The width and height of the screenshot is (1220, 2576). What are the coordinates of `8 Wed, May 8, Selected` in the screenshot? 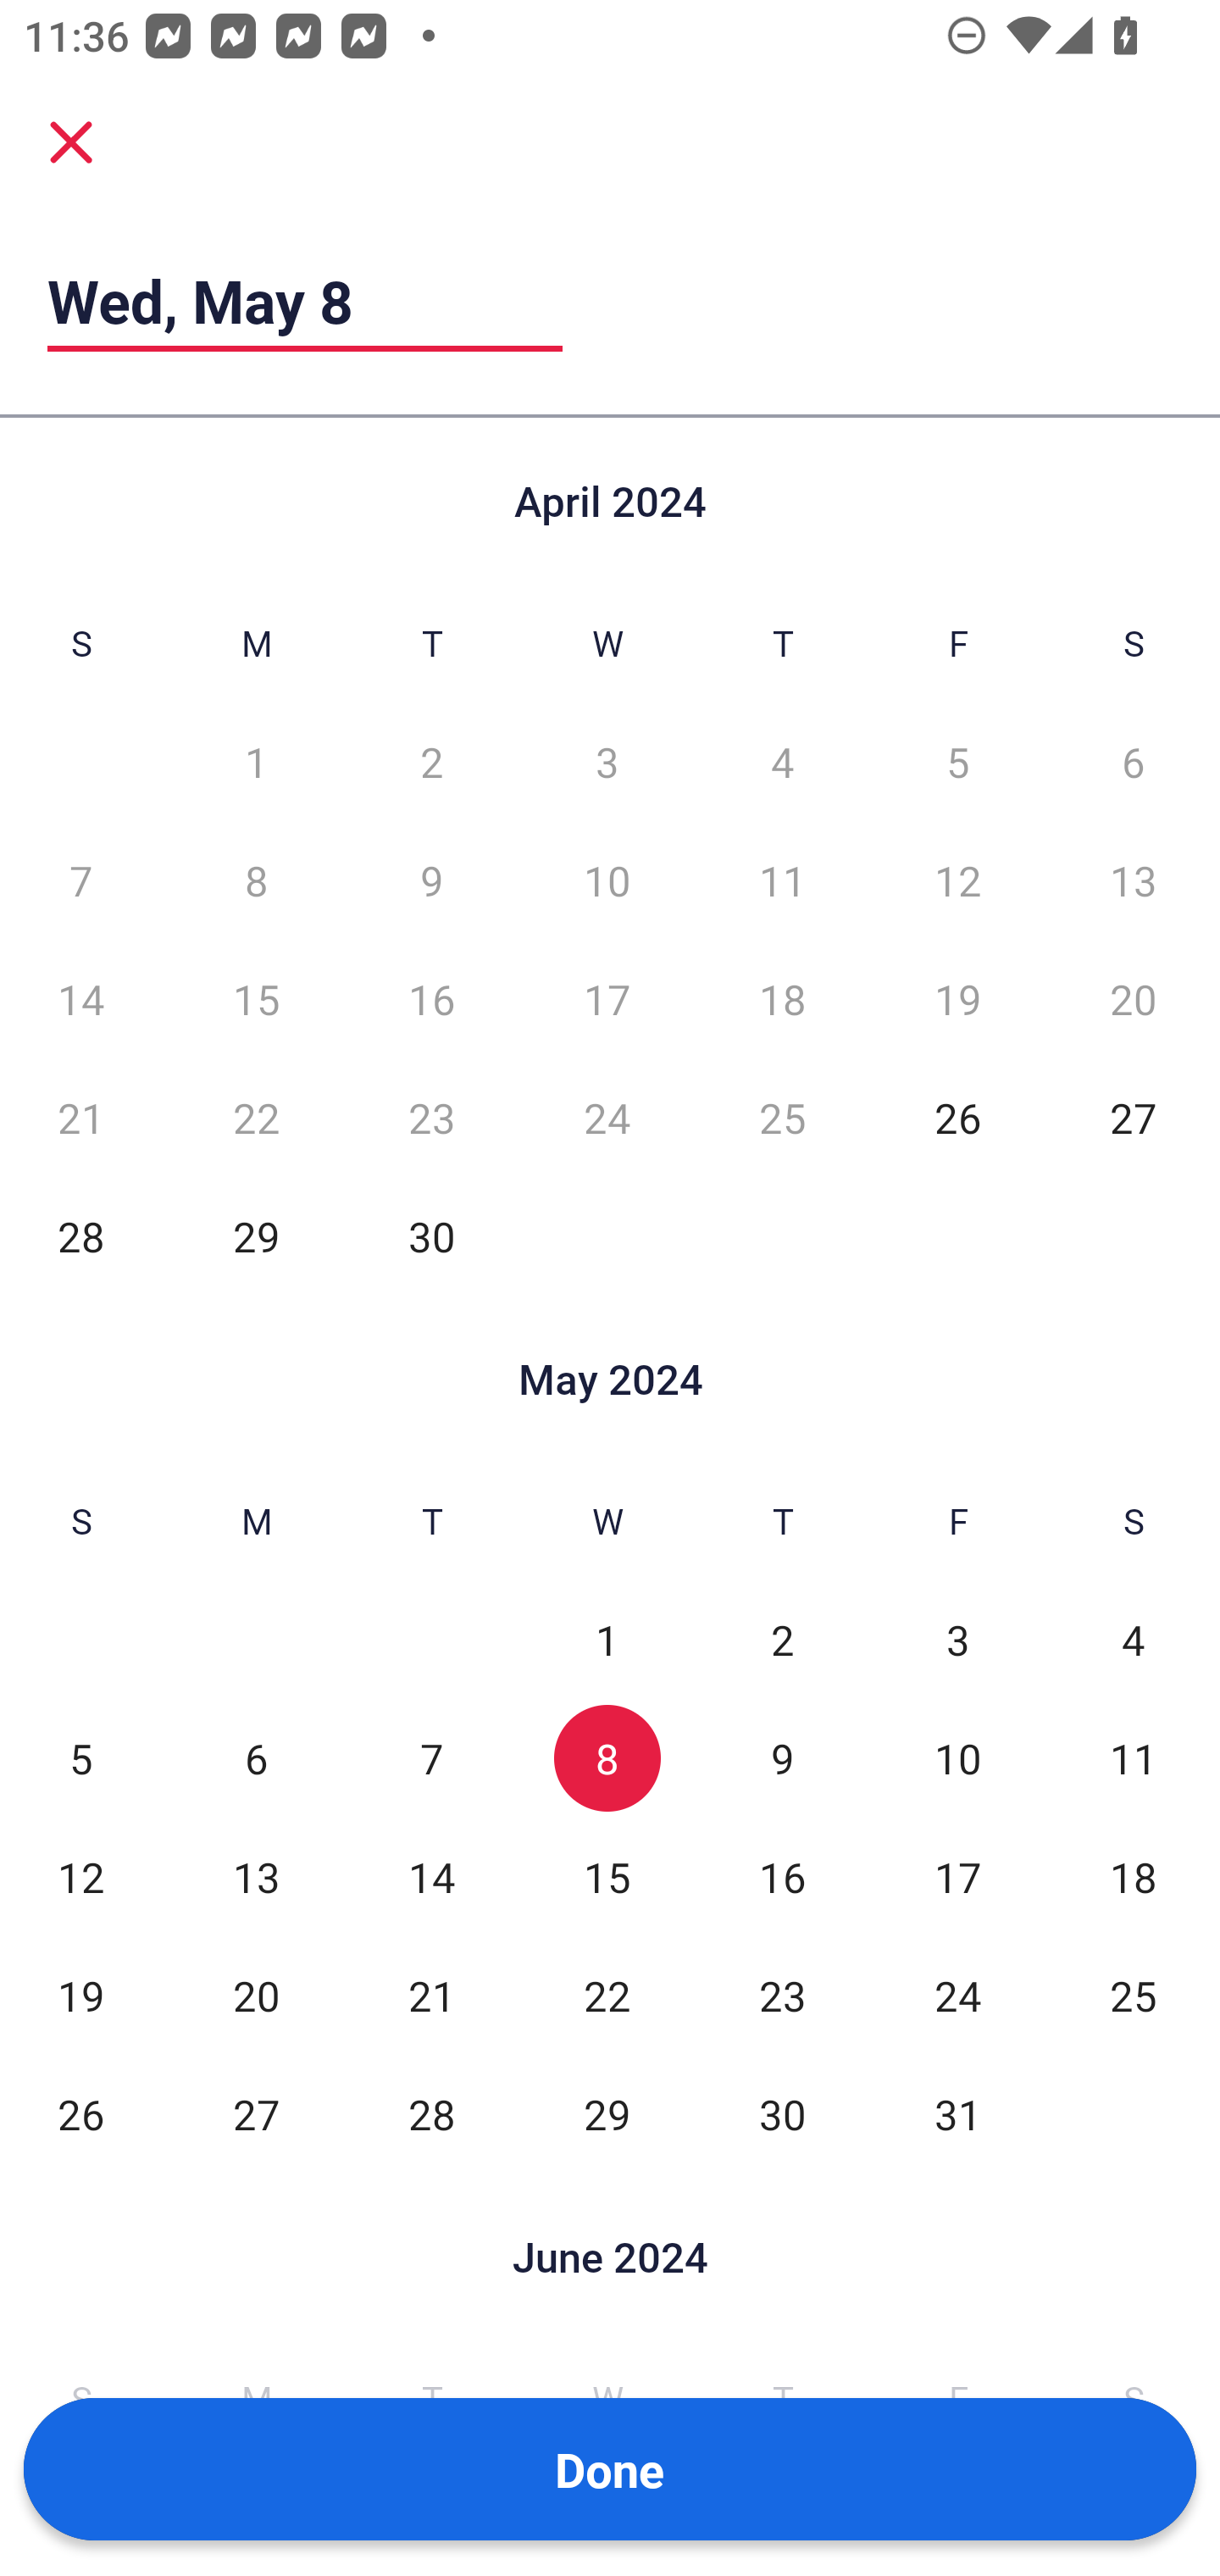 It's located at (607, 1759).